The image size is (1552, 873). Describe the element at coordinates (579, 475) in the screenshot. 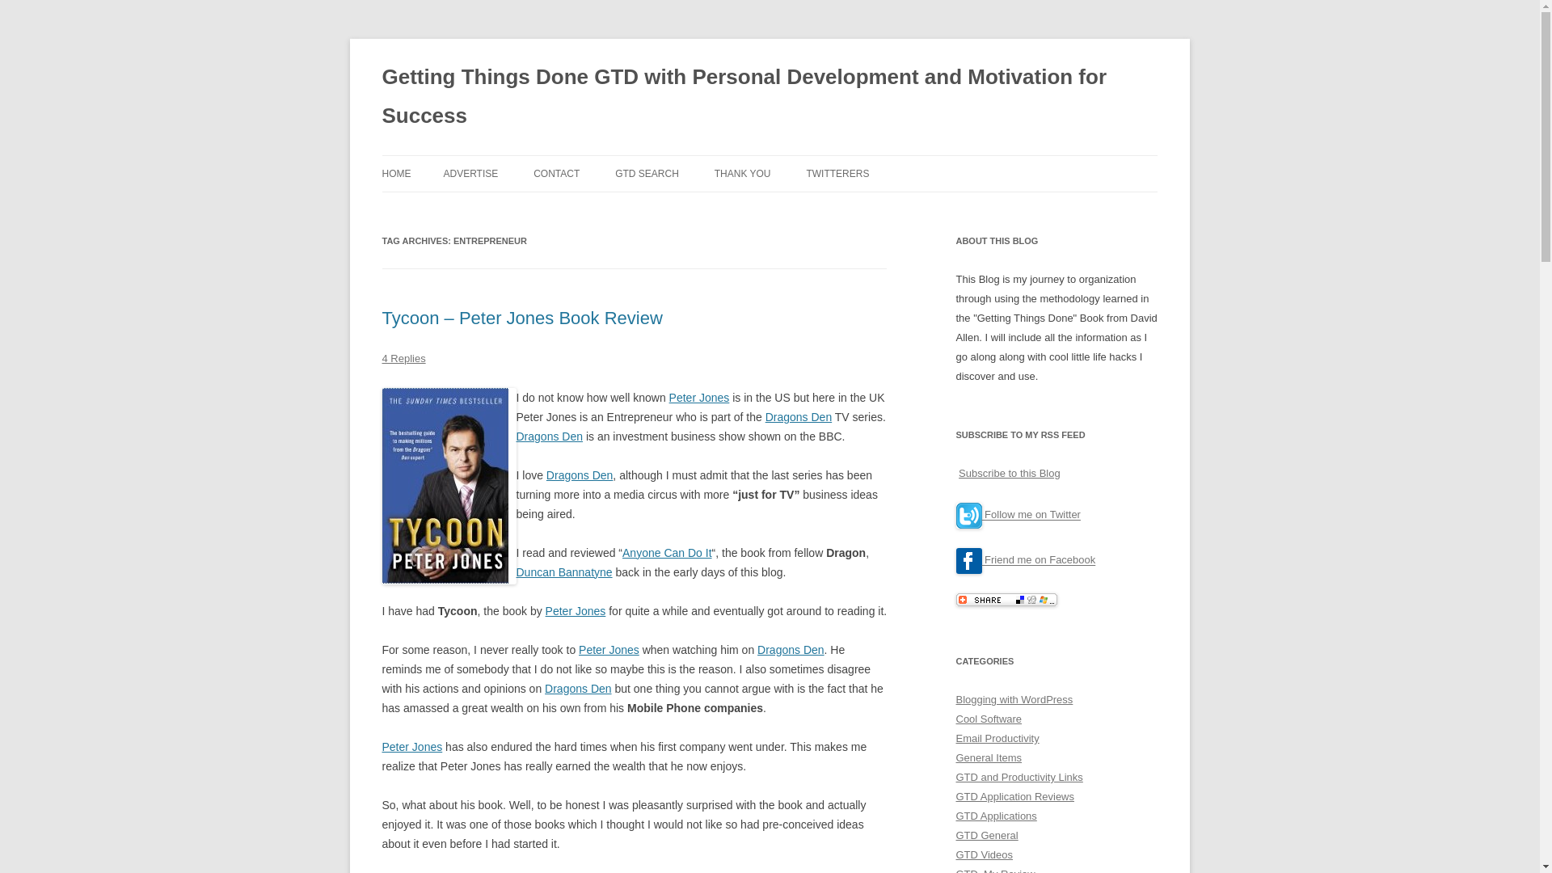

I see `Dragons Den` at that location.